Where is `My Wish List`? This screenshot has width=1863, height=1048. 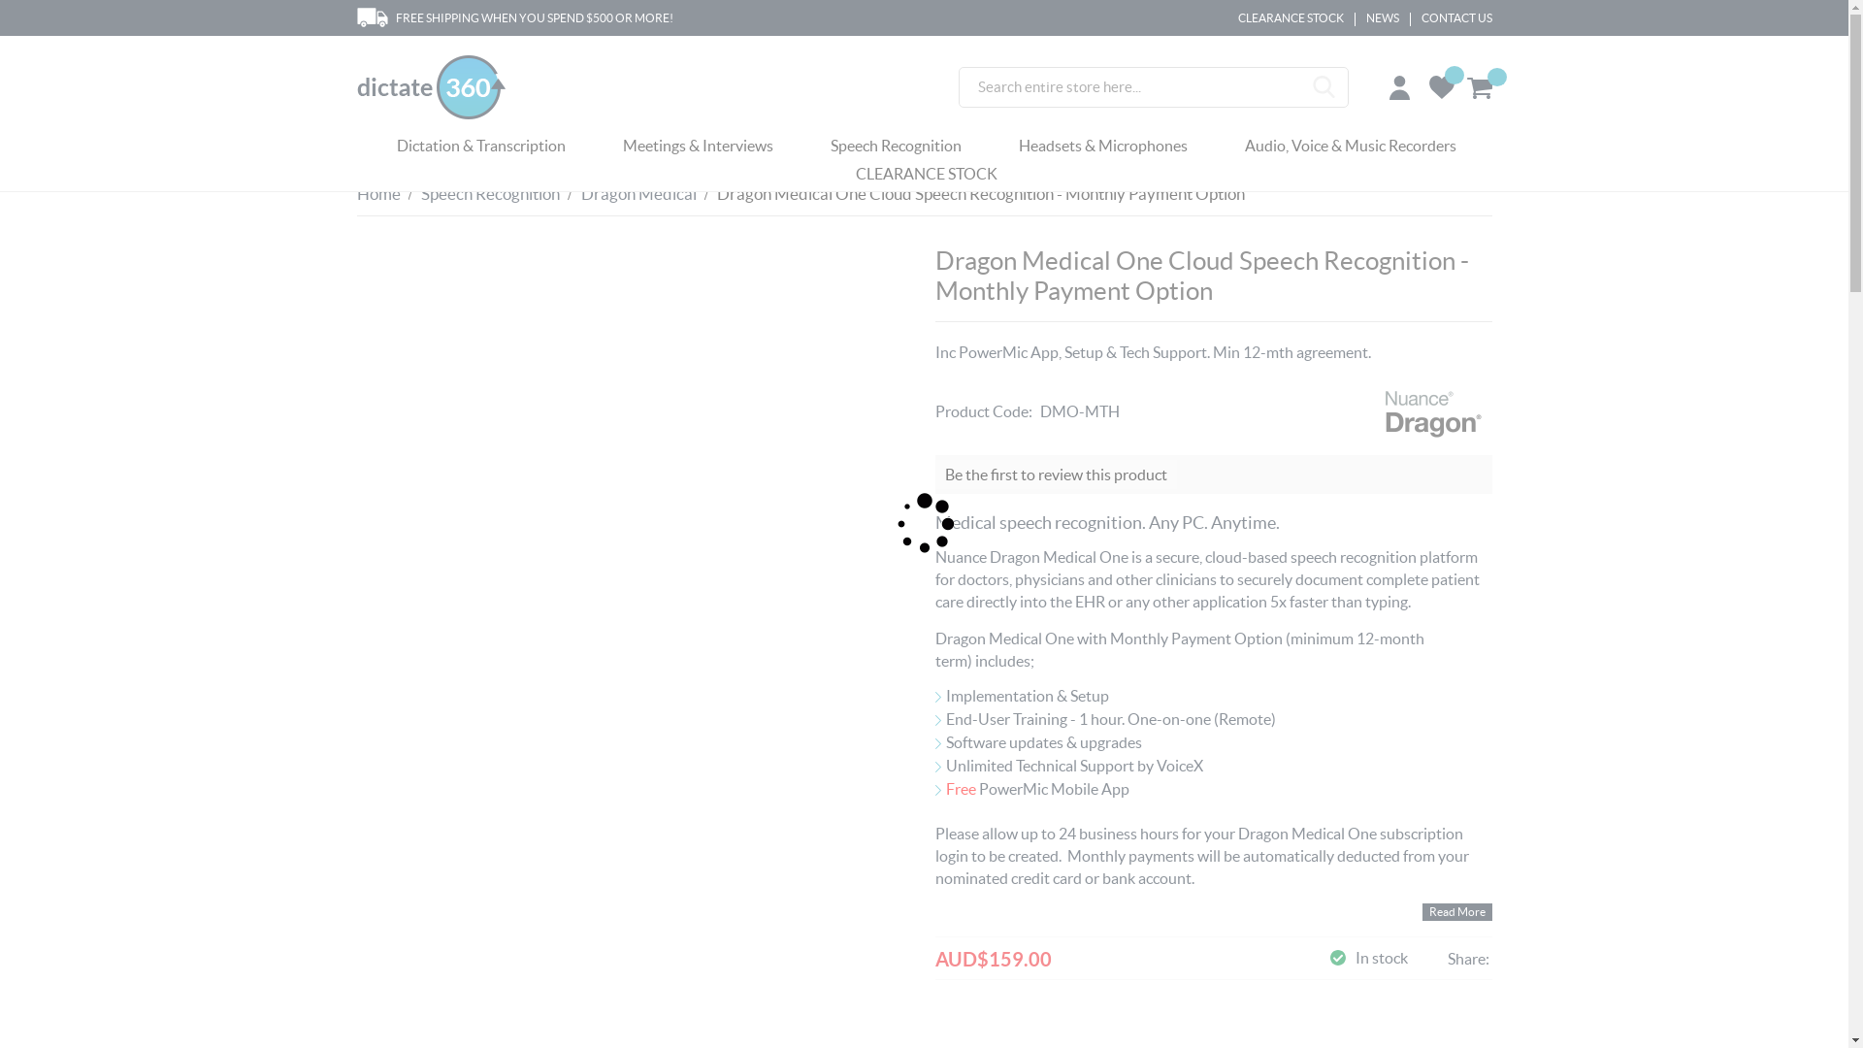
My Wish List is located at coordinates (1441, 87).